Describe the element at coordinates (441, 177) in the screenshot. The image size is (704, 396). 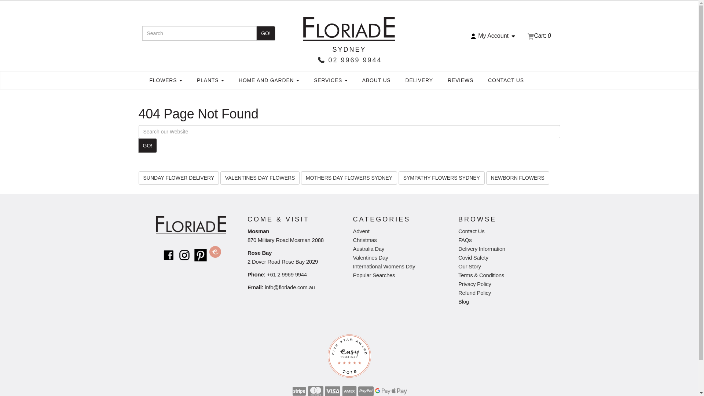
I see `SYMPATHY FLOWERS SYDNEY` at that location.